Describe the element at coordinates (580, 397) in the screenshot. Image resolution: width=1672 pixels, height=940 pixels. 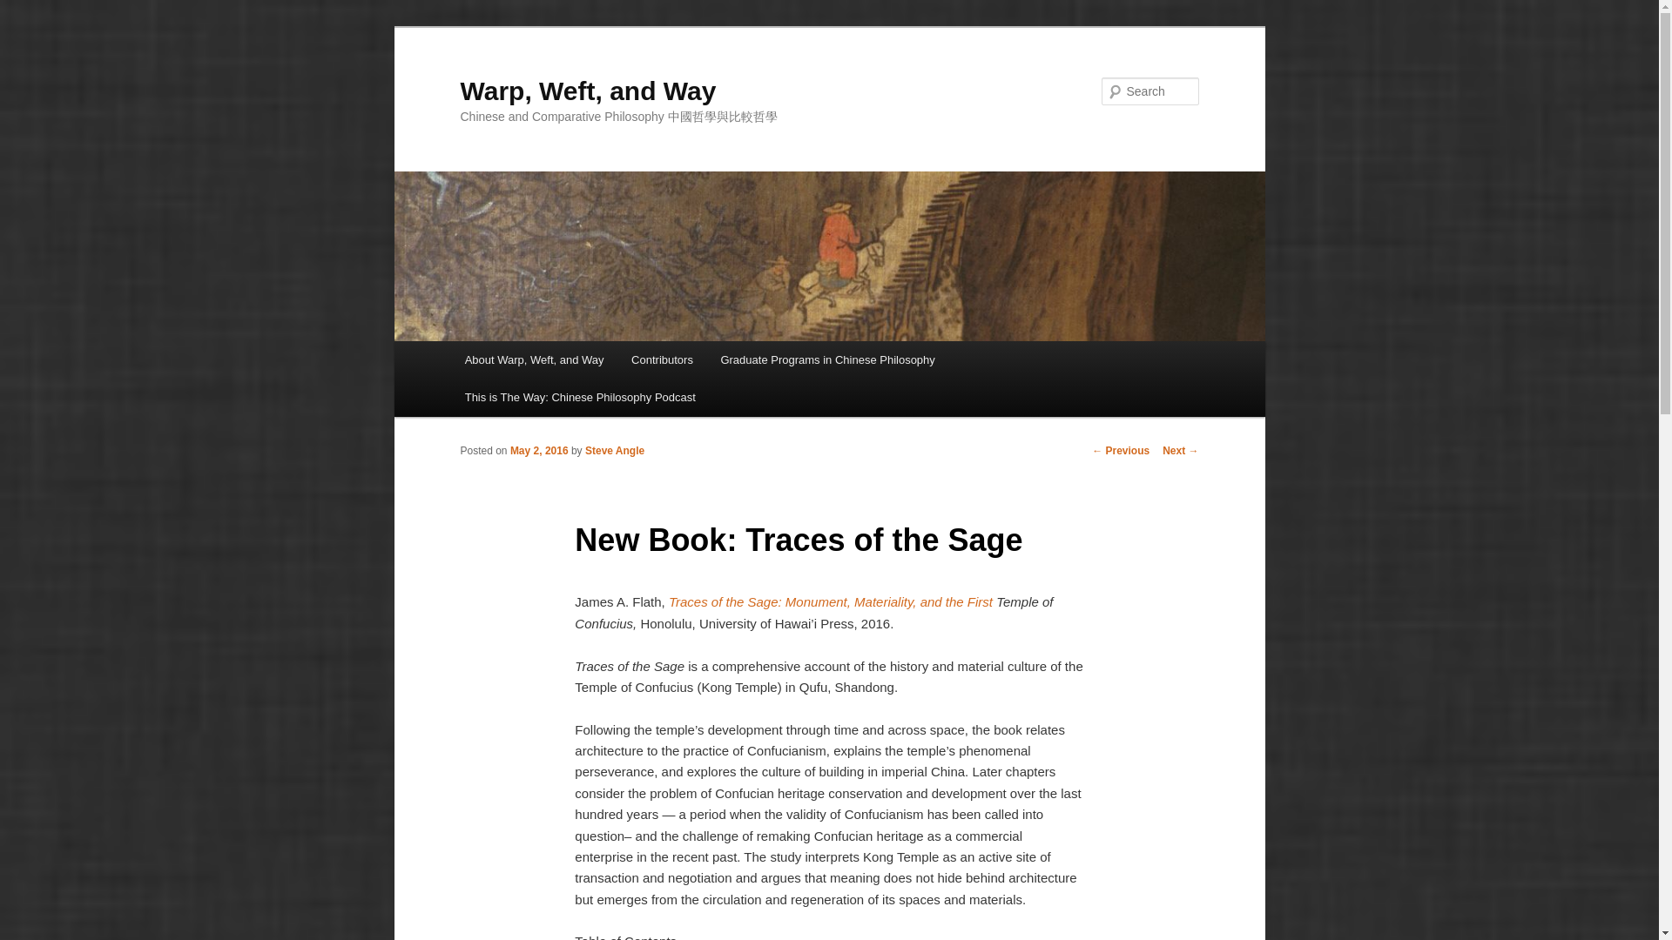
I see `This is The Way: Chinese Philosophy Podcast` at that location.